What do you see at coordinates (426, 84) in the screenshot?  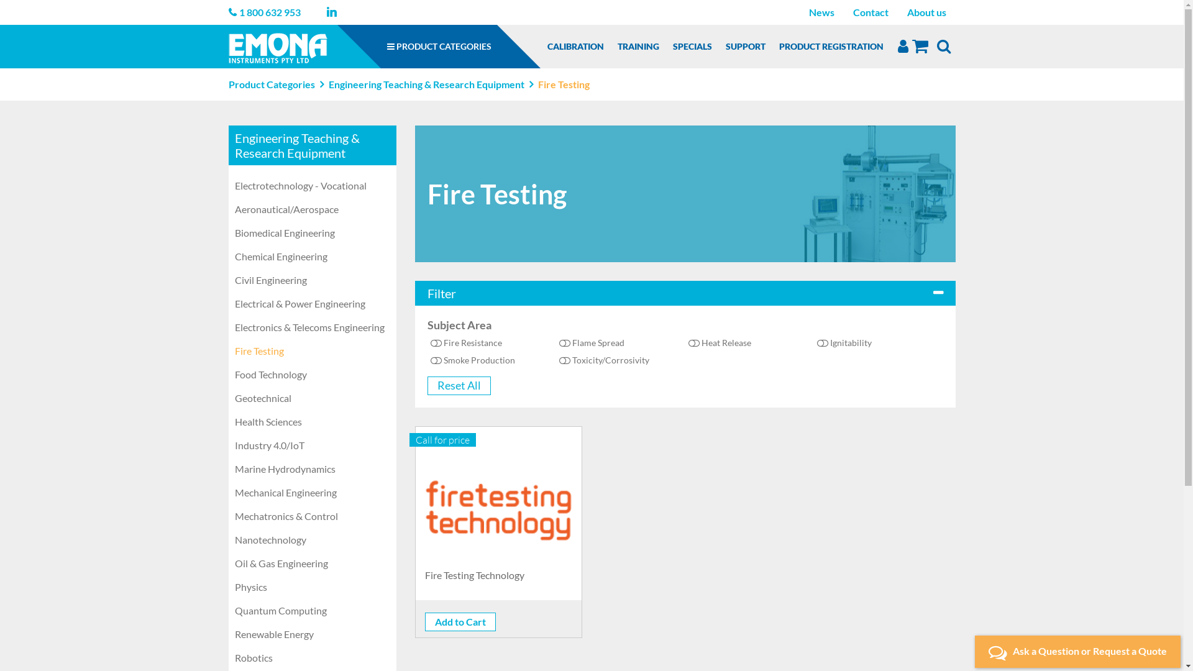 I see `Engineering Teaching & Research Equipment` at bounding box center [426, 84].